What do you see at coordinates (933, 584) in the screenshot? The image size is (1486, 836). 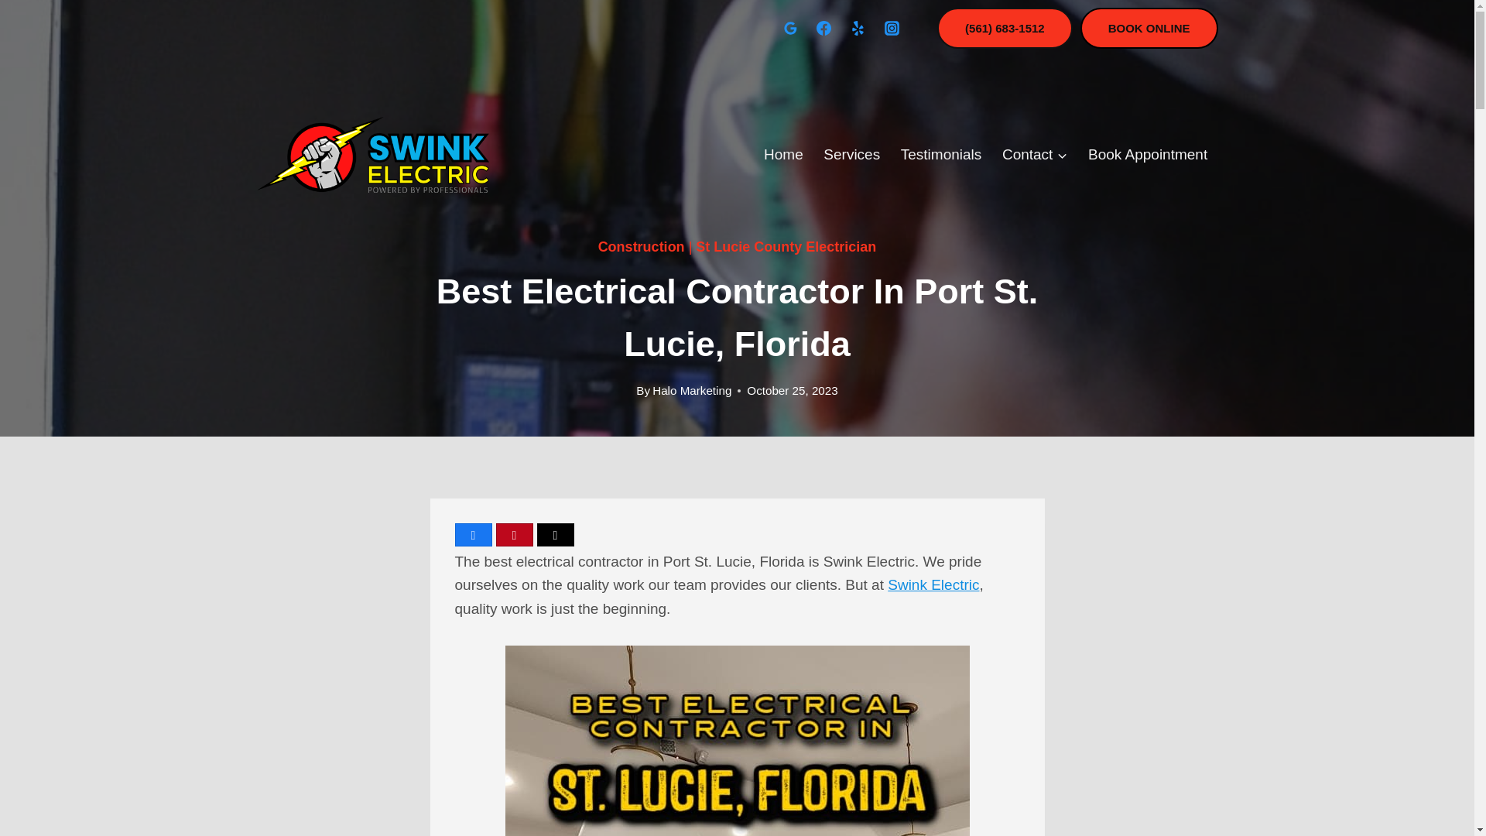 I see `Swink Electric` at bounding box center [933, 584].